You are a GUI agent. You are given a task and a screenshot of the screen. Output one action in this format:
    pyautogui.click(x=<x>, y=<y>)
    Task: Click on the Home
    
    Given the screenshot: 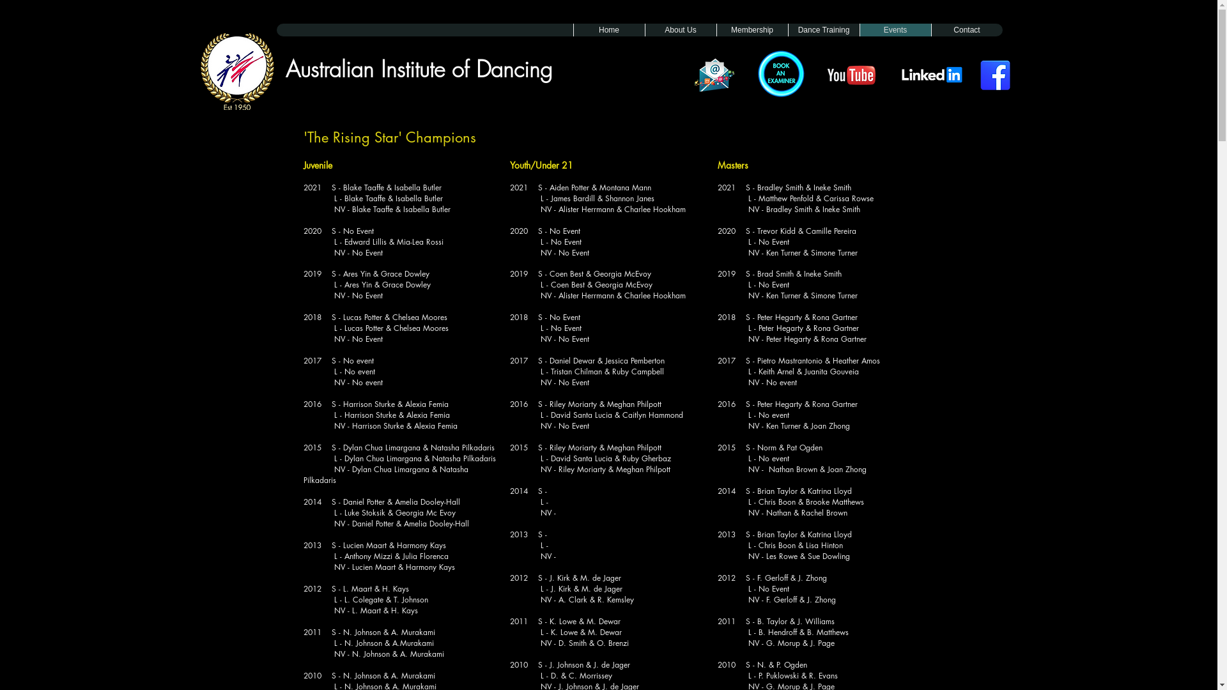 What is the action you would take?
    pyautogui.click(x=608, y=30)
    